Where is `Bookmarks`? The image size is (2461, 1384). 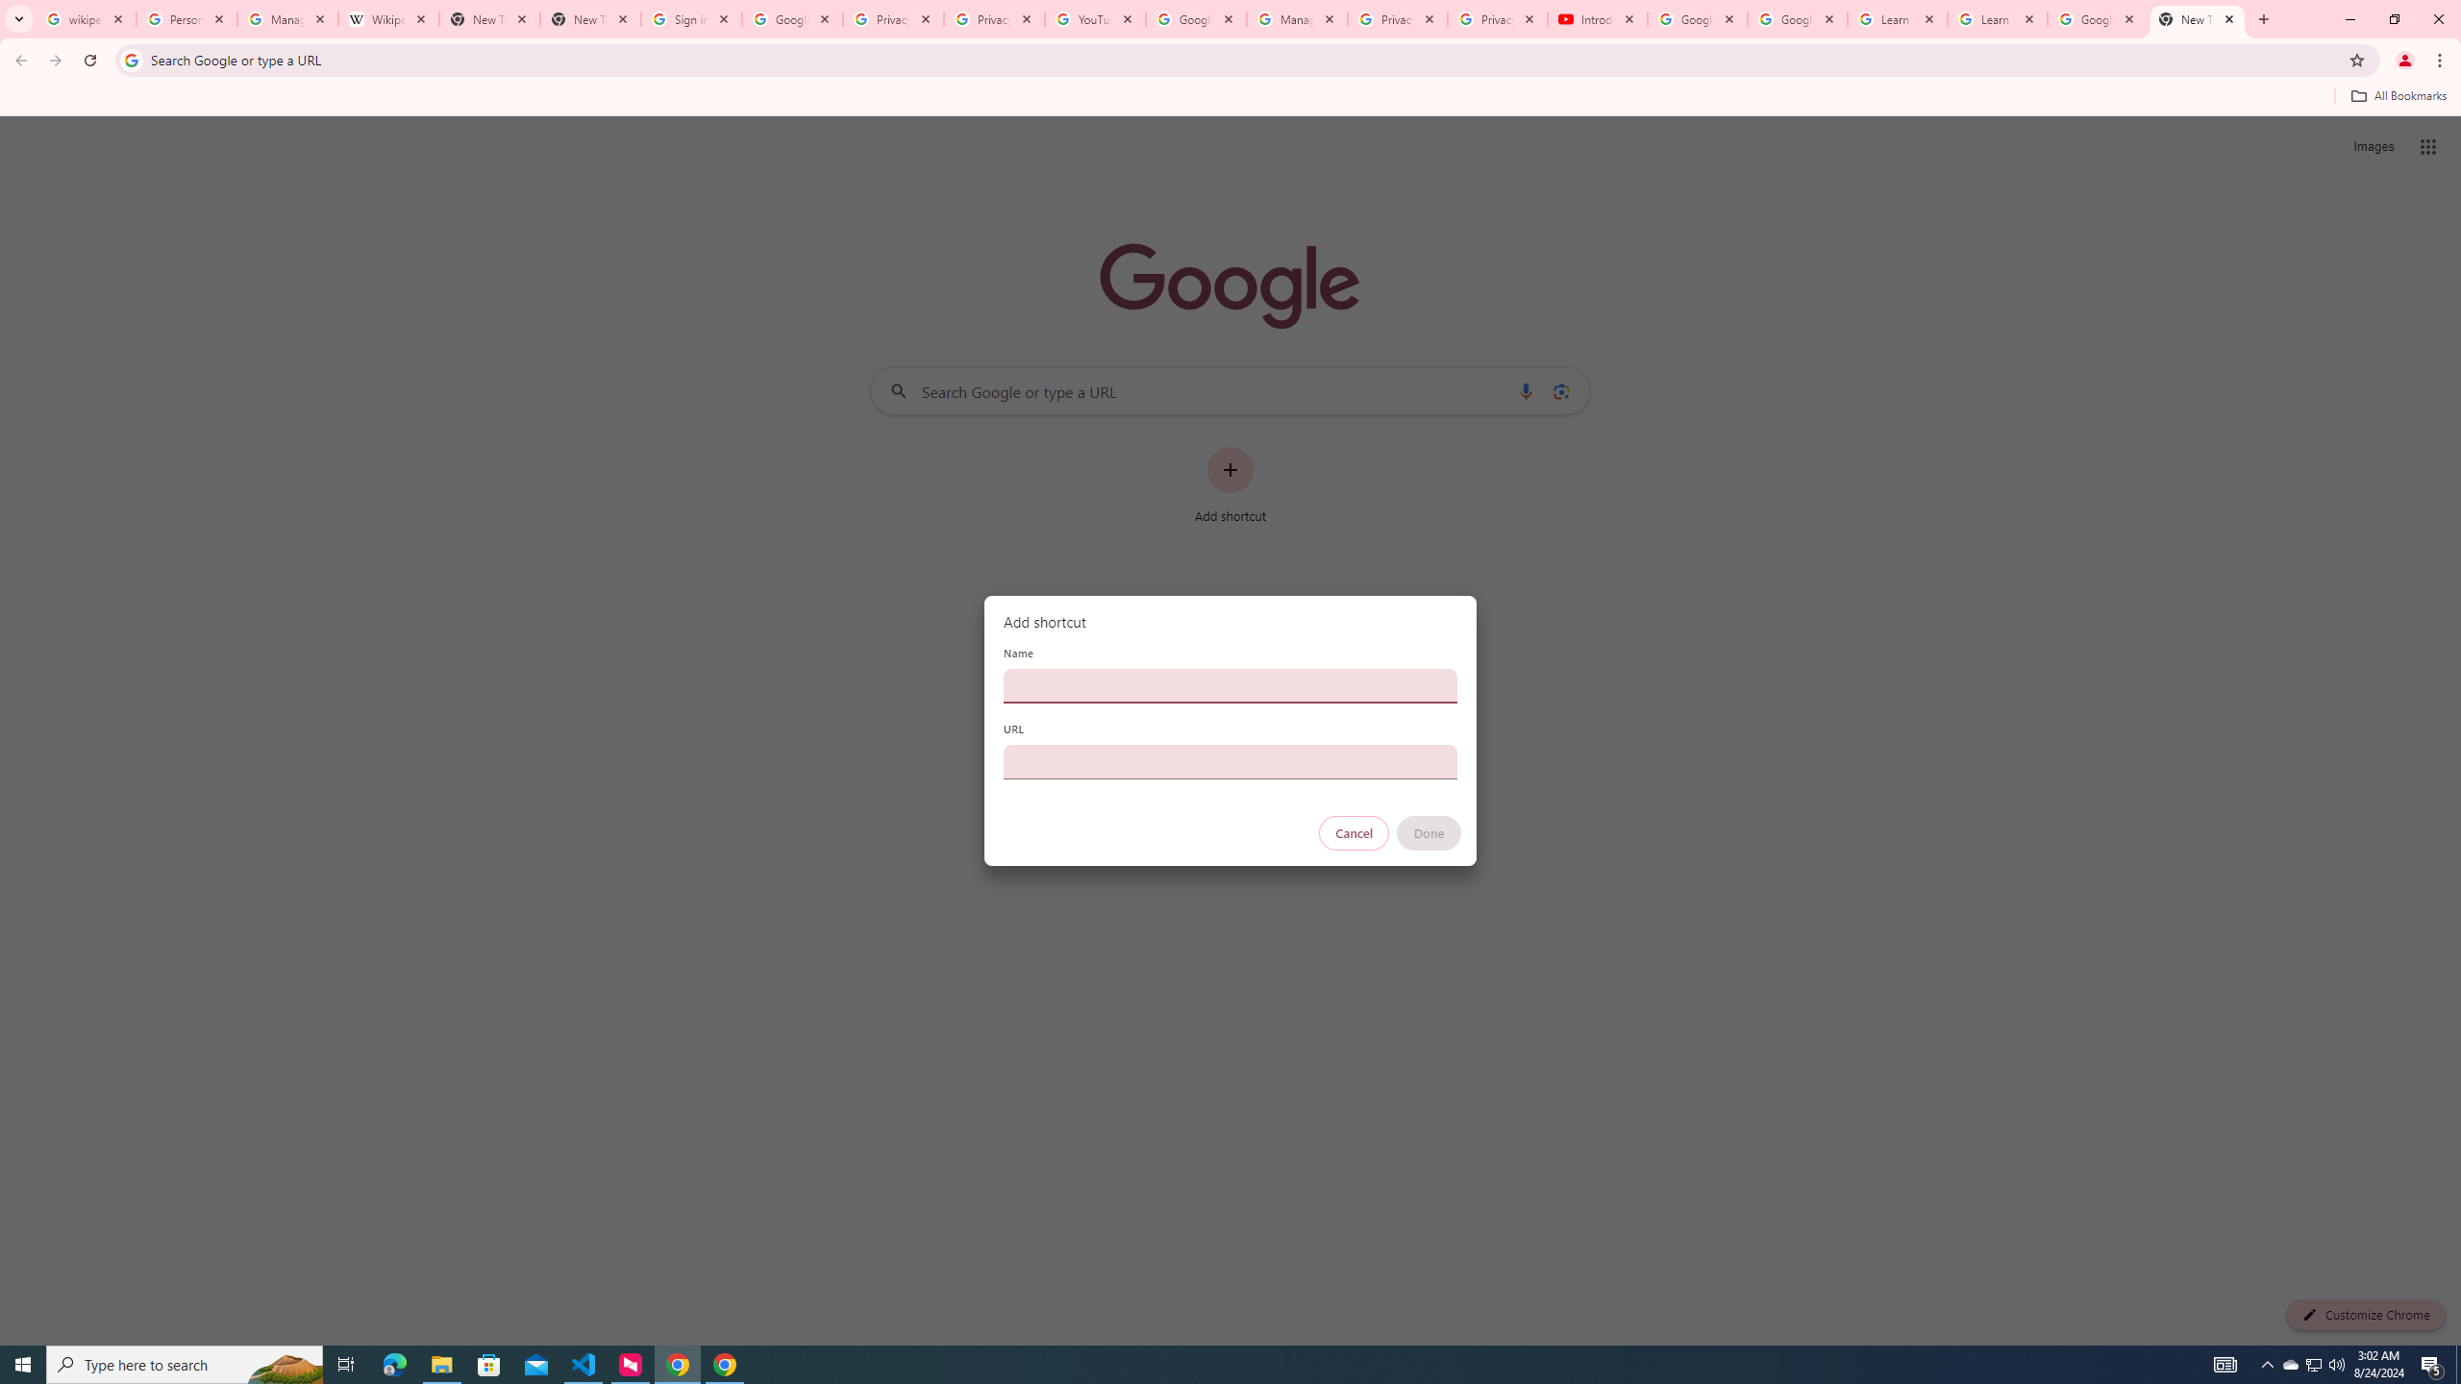
Bookmarks is located at coordinates (1230, 98).